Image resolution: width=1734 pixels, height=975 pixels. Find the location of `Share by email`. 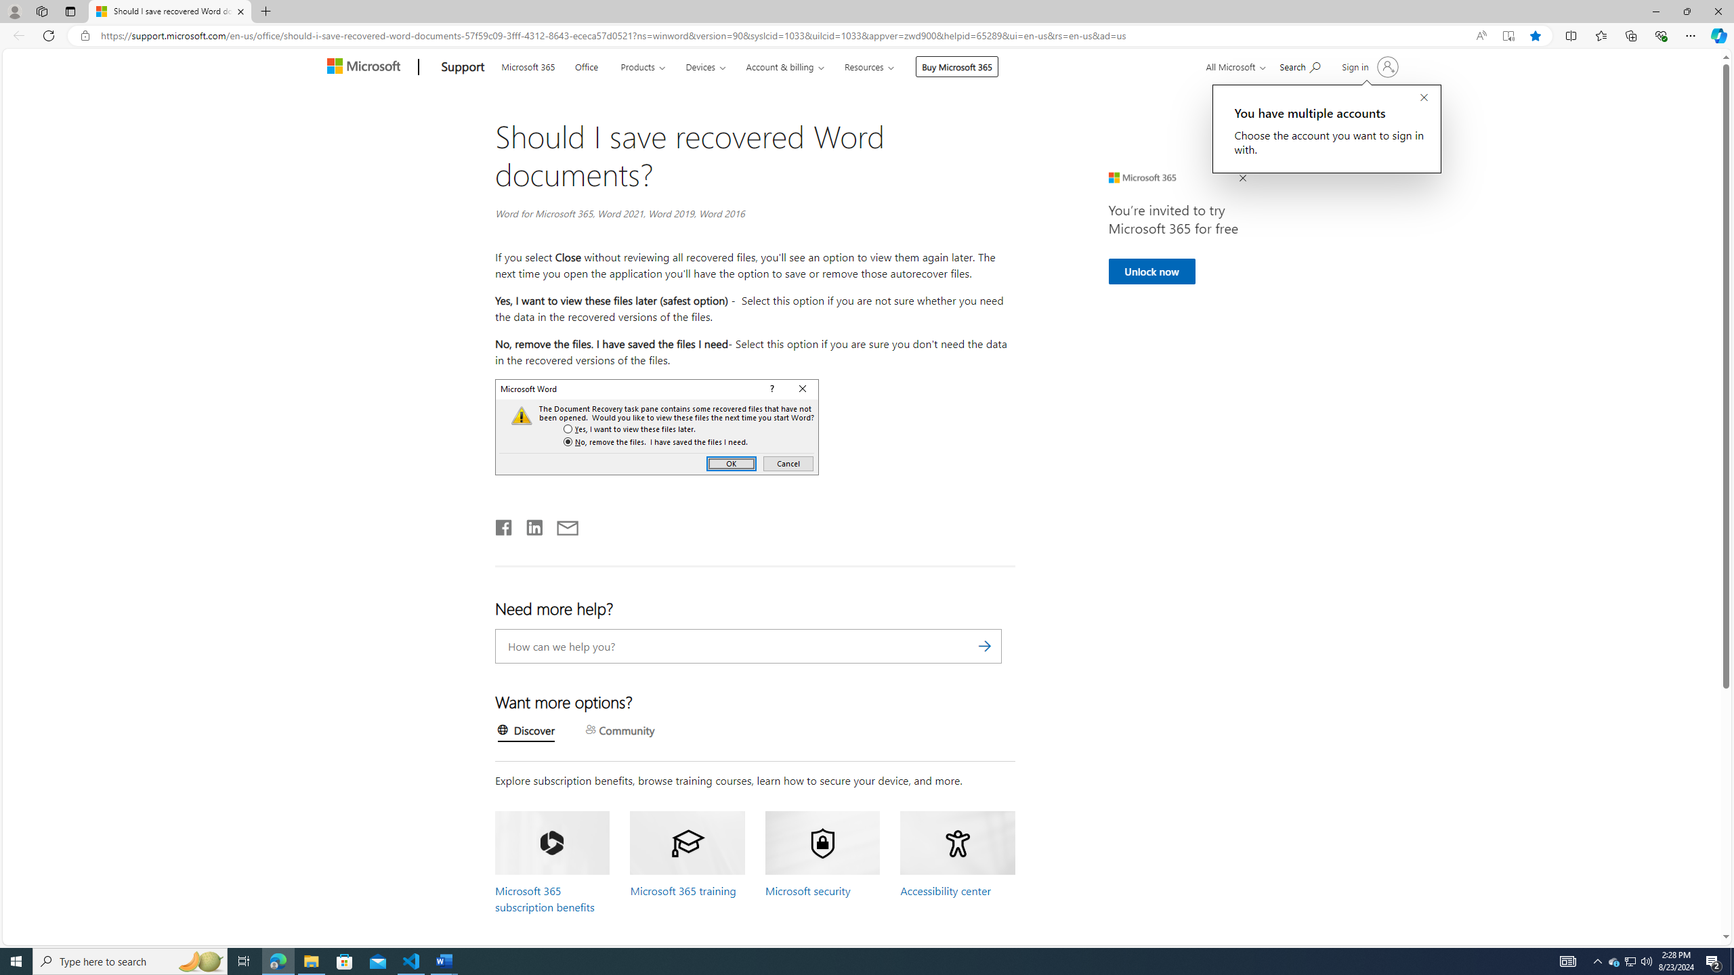

Share by email is located at coordinates (562, 525).